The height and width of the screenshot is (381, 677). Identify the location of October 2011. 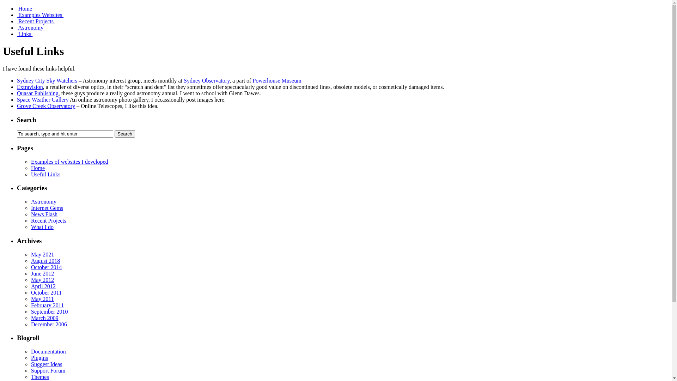
(47, 293).